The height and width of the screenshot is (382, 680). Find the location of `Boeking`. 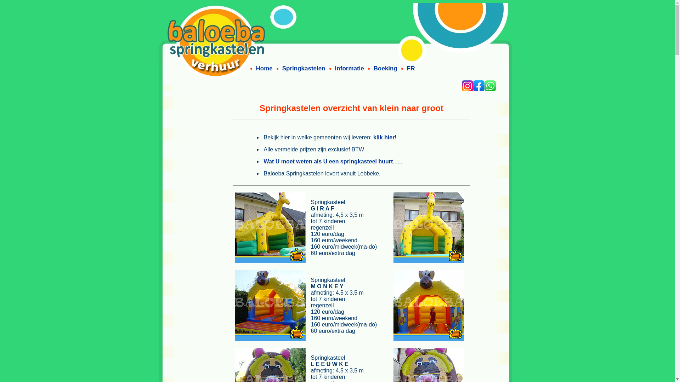

Boeking is located at coordinates (385, 69).